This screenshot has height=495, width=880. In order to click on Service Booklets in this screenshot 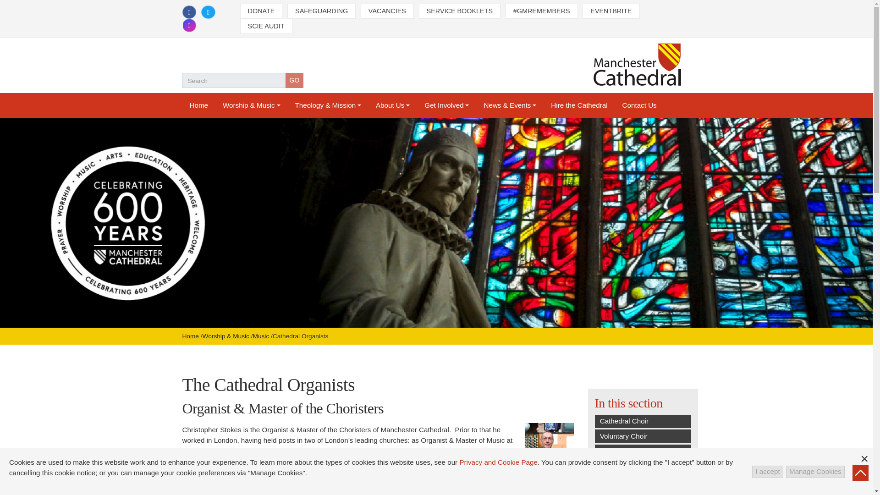, I will do `click(459, 11)`.